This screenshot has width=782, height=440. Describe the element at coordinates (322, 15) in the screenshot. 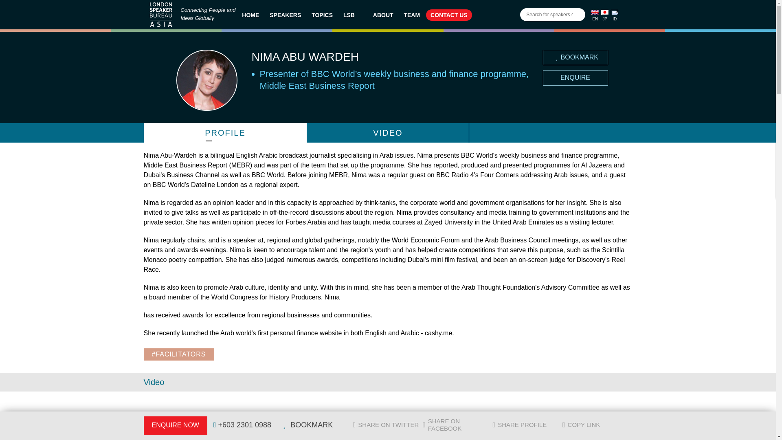

I see `TOPICS` at that location.